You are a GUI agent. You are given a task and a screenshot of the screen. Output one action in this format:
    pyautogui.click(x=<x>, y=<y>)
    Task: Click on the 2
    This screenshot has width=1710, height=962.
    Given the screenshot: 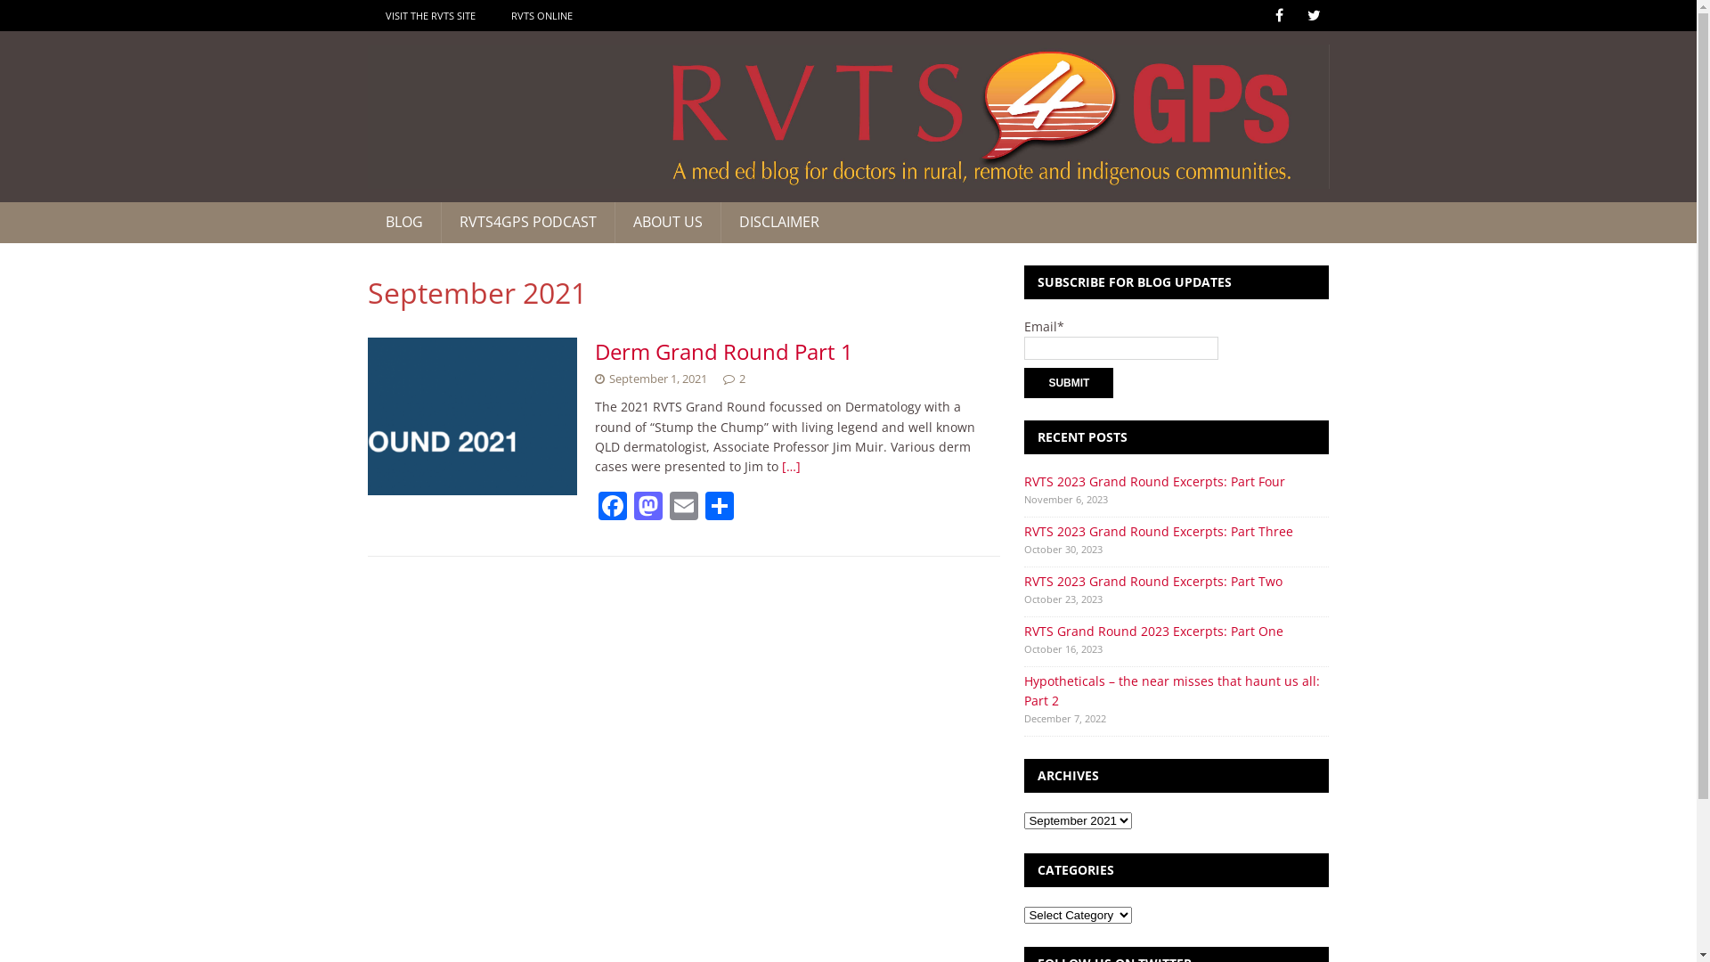 What is the action you would take?
    pyautogui.click(x=743, y=379)
    